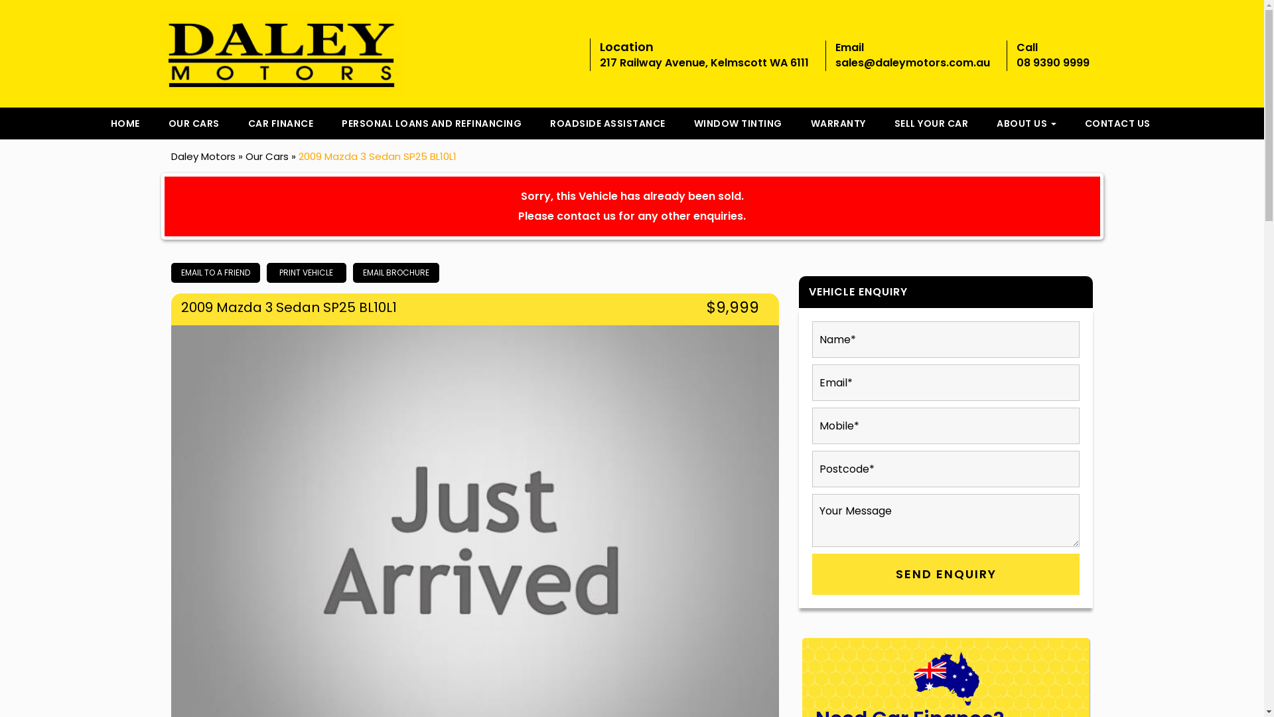 The image size is (1274, 717). I want to click on Email
sales@daleymotors.com.au, so click(913, 56).